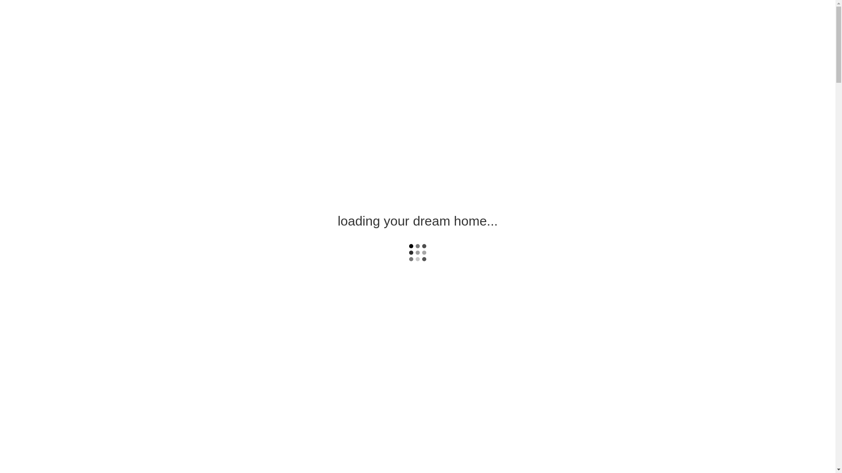  Describe the element at coordinates (517, 22) in the screenshot. I see `LOCATION` at that location.